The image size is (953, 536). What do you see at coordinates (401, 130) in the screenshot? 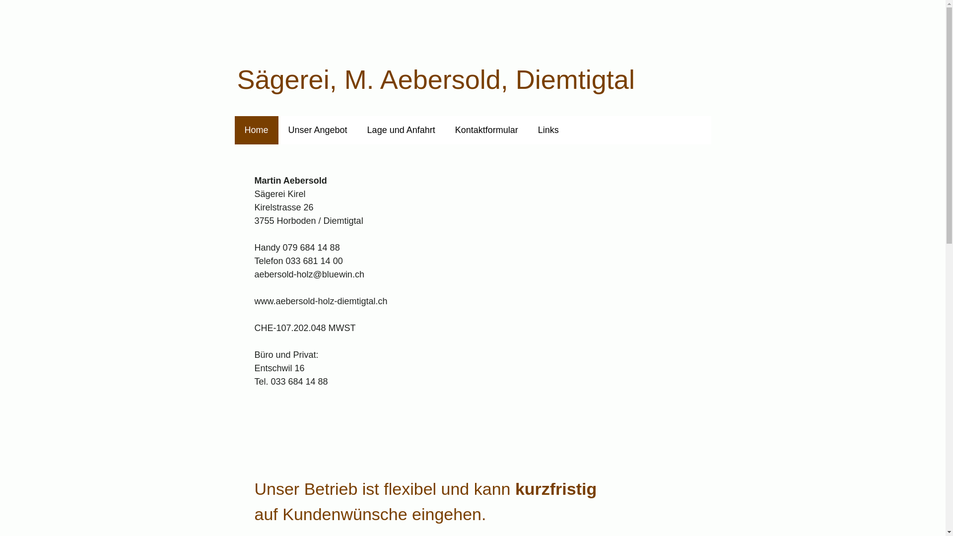
I see `Lage und Anfahrt` at bounding box center [401, 130].